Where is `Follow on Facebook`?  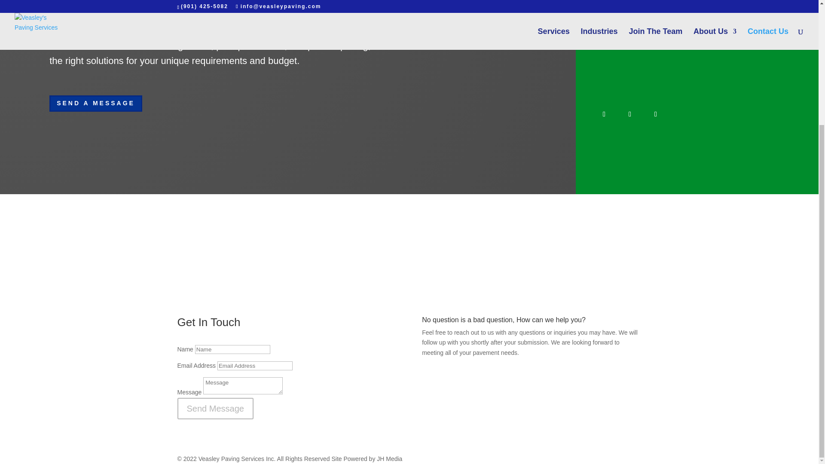
Follow on Facebook is located at coordinates (604, 114).